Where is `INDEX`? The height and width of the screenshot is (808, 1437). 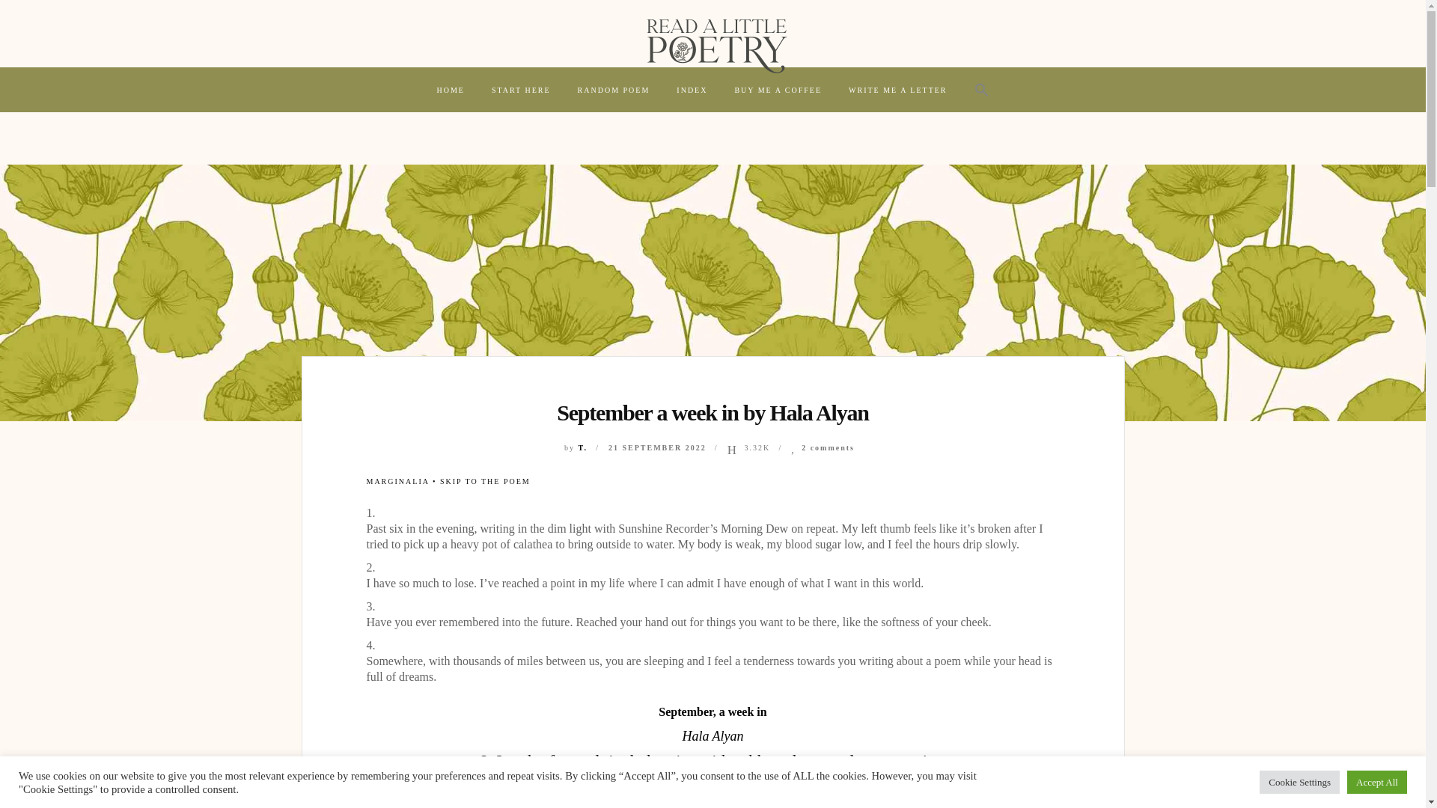
INDEX is located at coordinates (692, 90).